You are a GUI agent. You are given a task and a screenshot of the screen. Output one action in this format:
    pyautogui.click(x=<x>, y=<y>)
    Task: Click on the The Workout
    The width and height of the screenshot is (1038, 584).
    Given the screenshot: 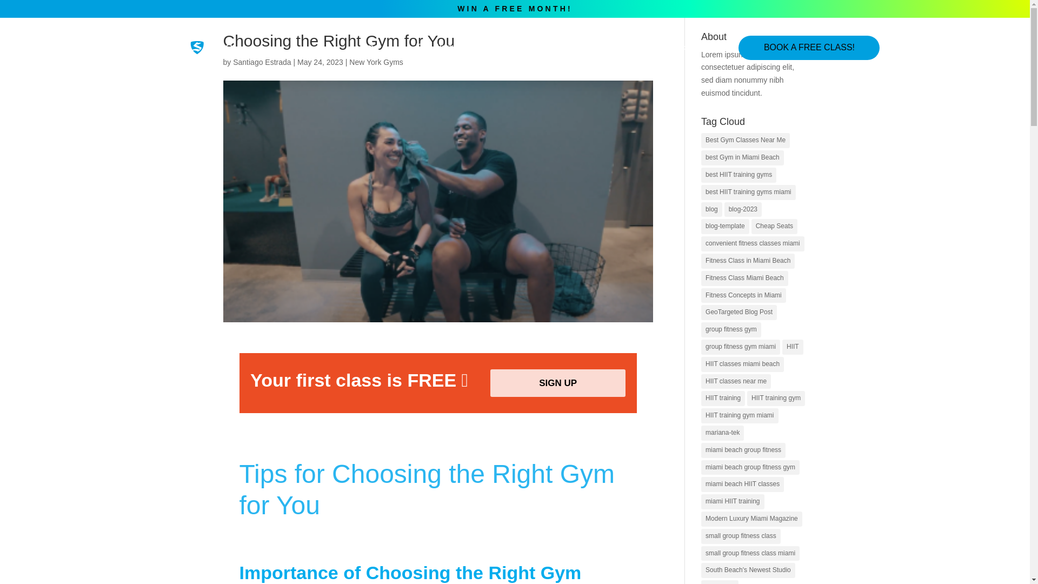 What is the action you would take?
    pyautogui.click(x=440, y=48)
    